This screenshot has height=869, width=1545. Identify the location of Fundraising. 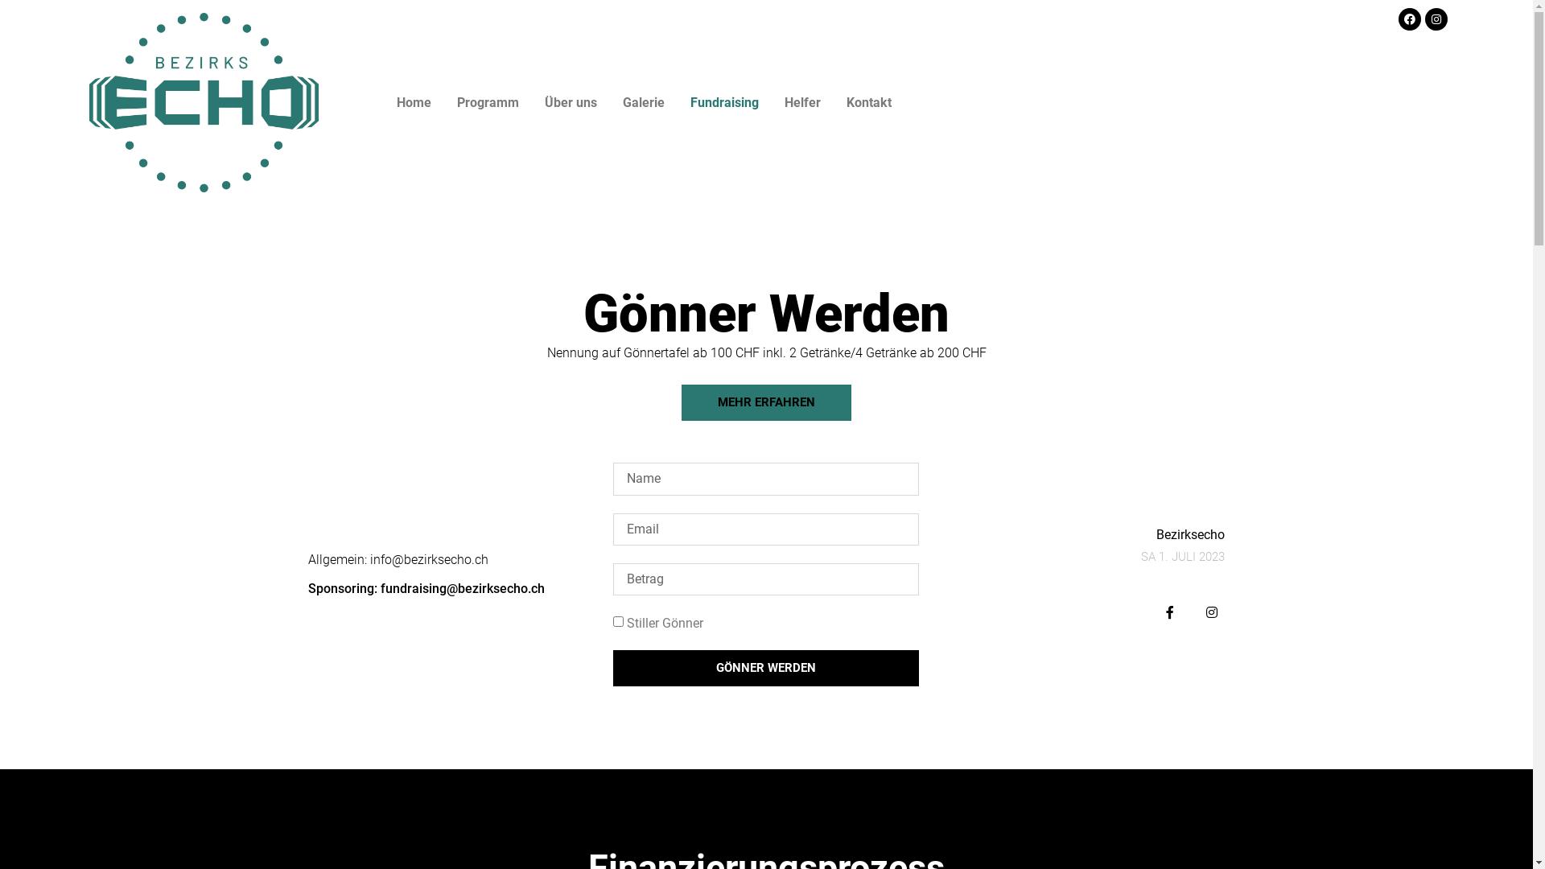
(724, 103).